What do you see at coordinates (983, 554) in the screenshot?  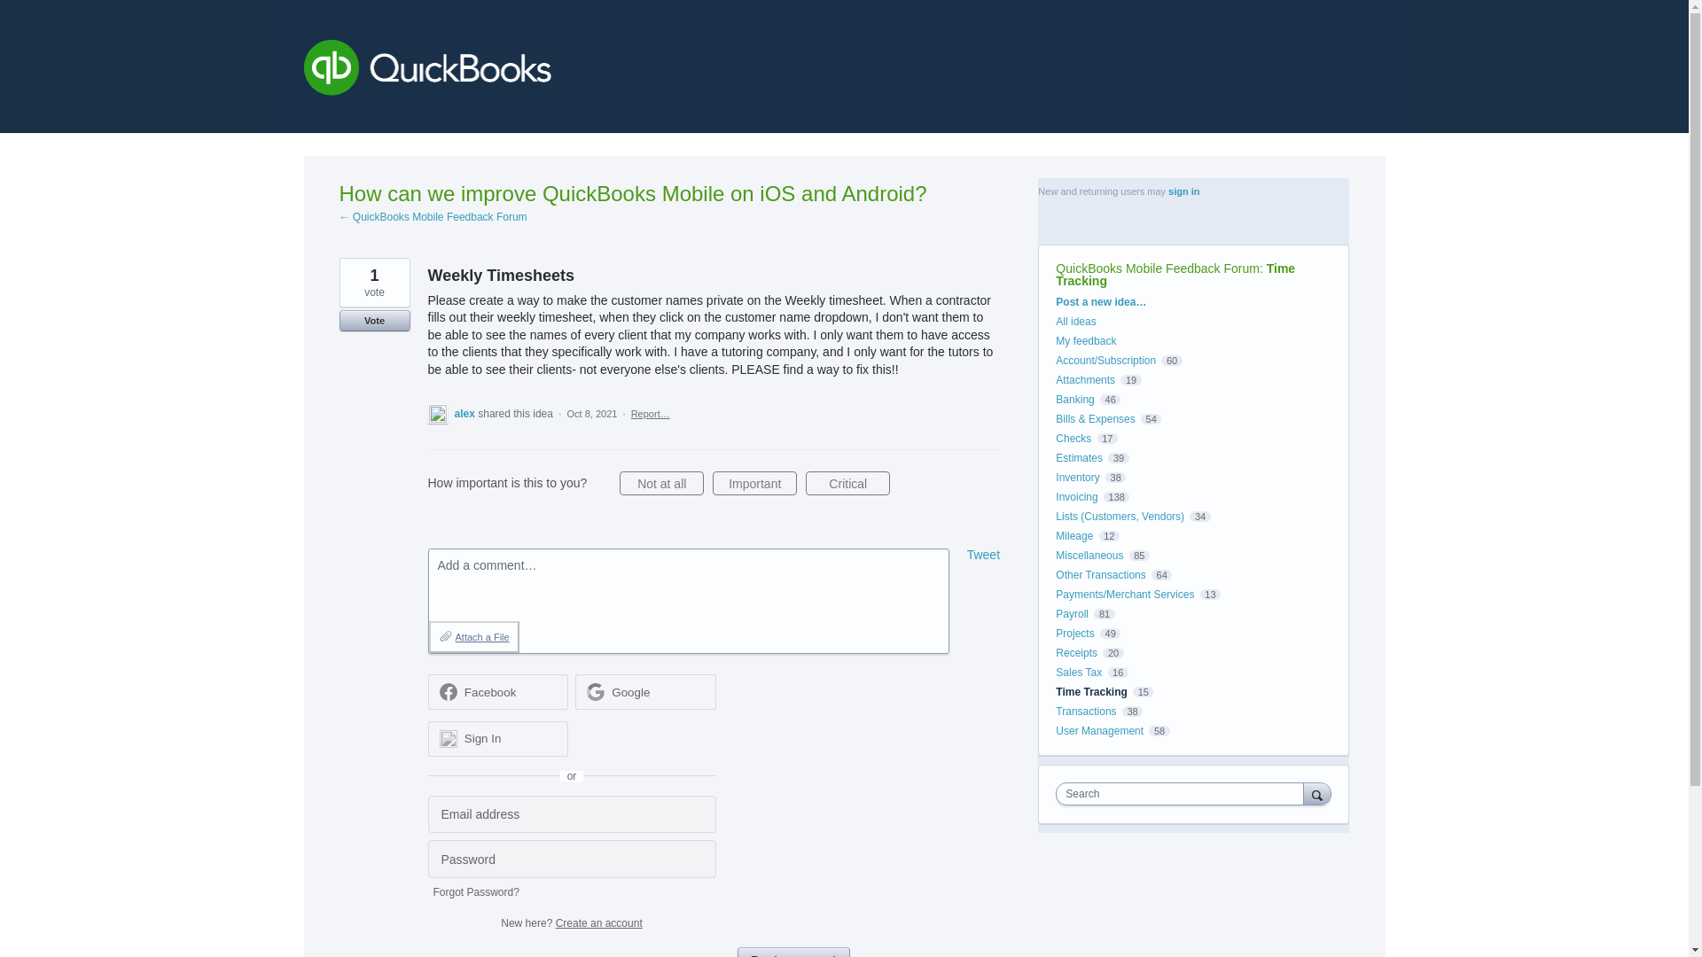 I see `Tweet` at bounding box center [983, 554].